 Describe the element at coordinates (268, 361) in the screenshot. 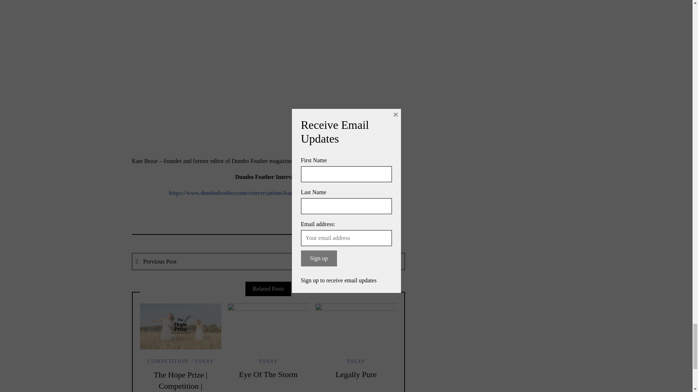

I see `ESSAY` at that location.